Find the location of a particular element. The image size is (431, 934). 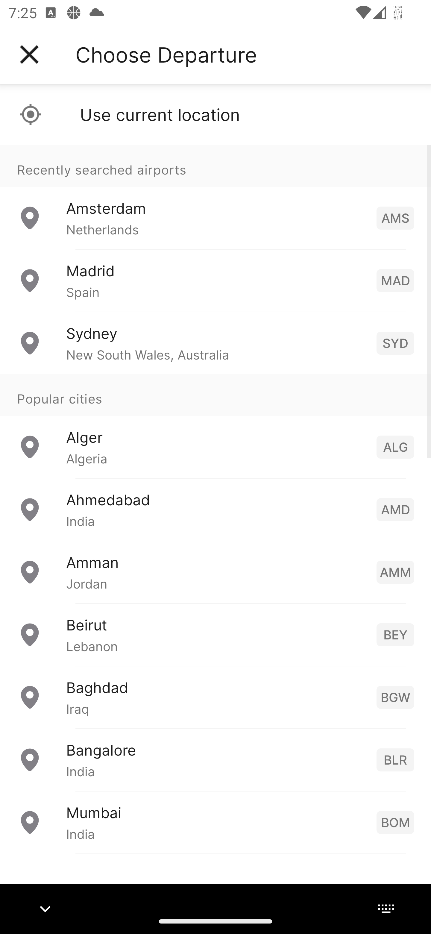

Popular cities is located at coordinates (215, 395).